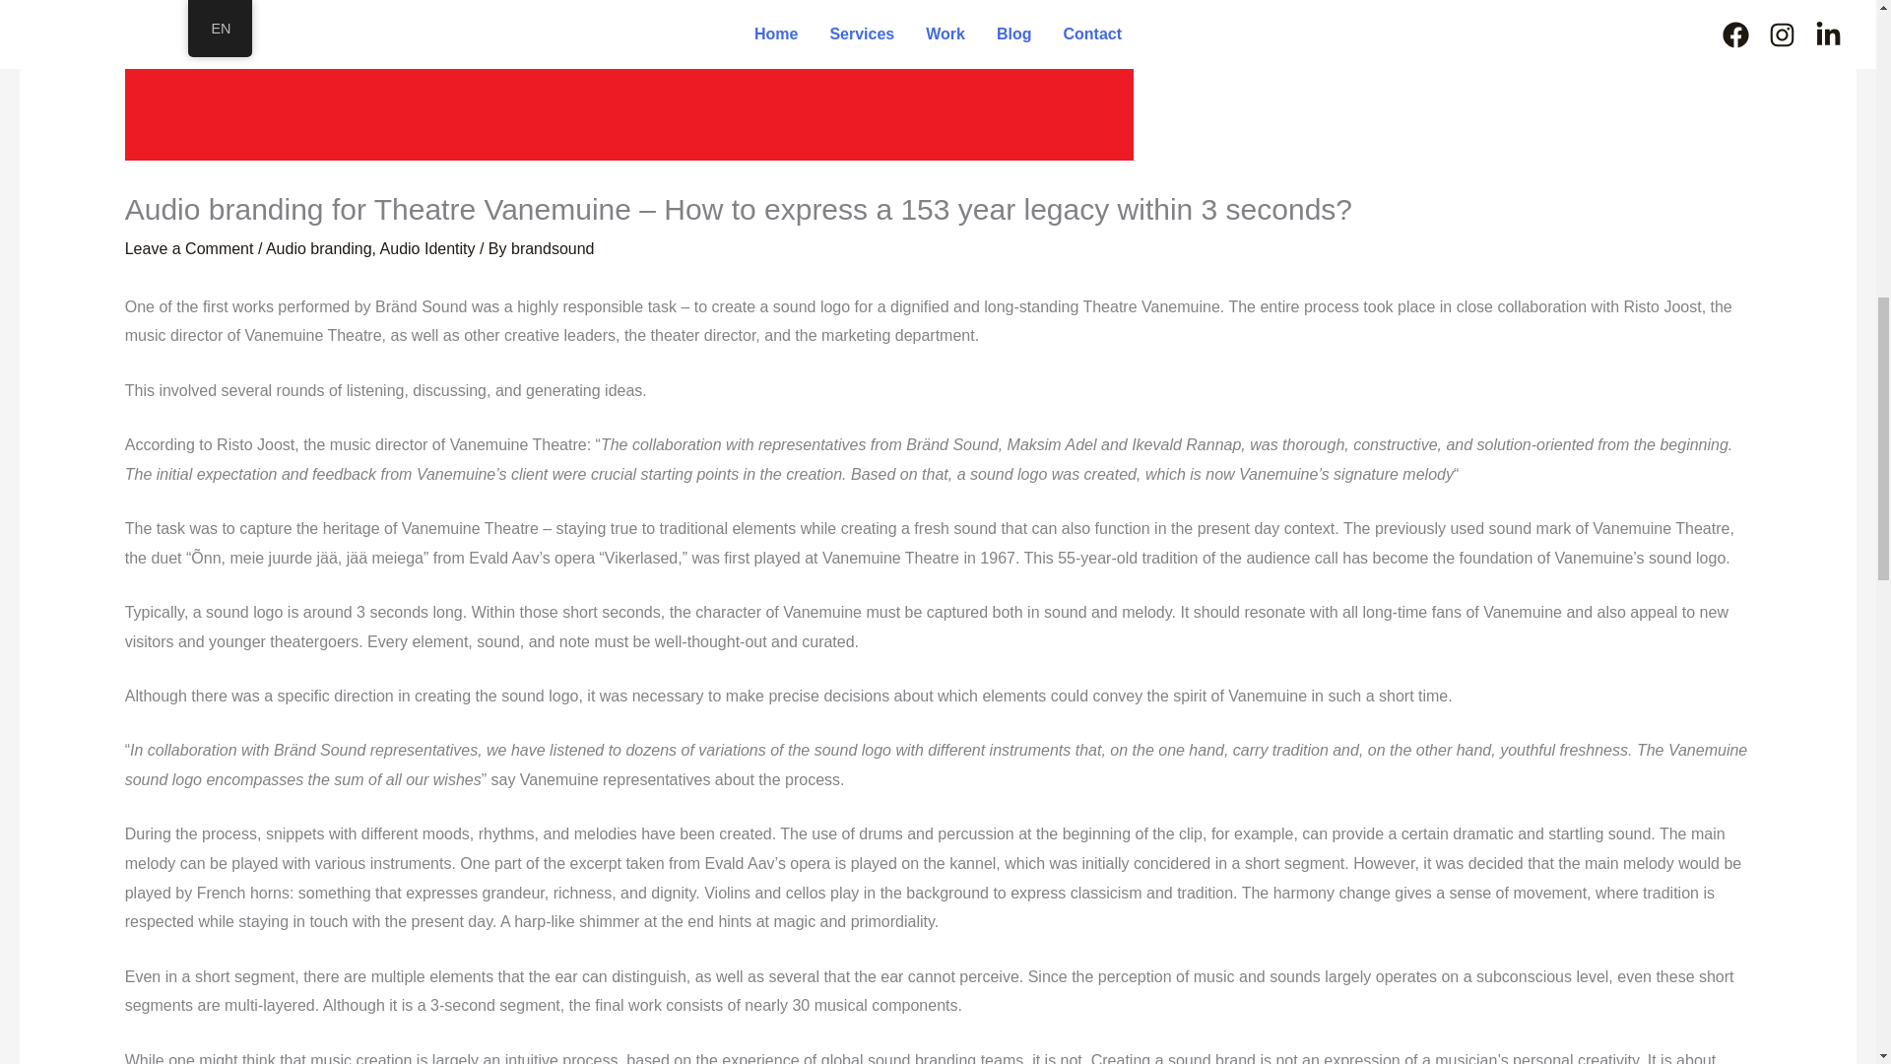 This screenshot has height=1064, width=1891. I want to click on Leave a Comment, so click(189, 248).